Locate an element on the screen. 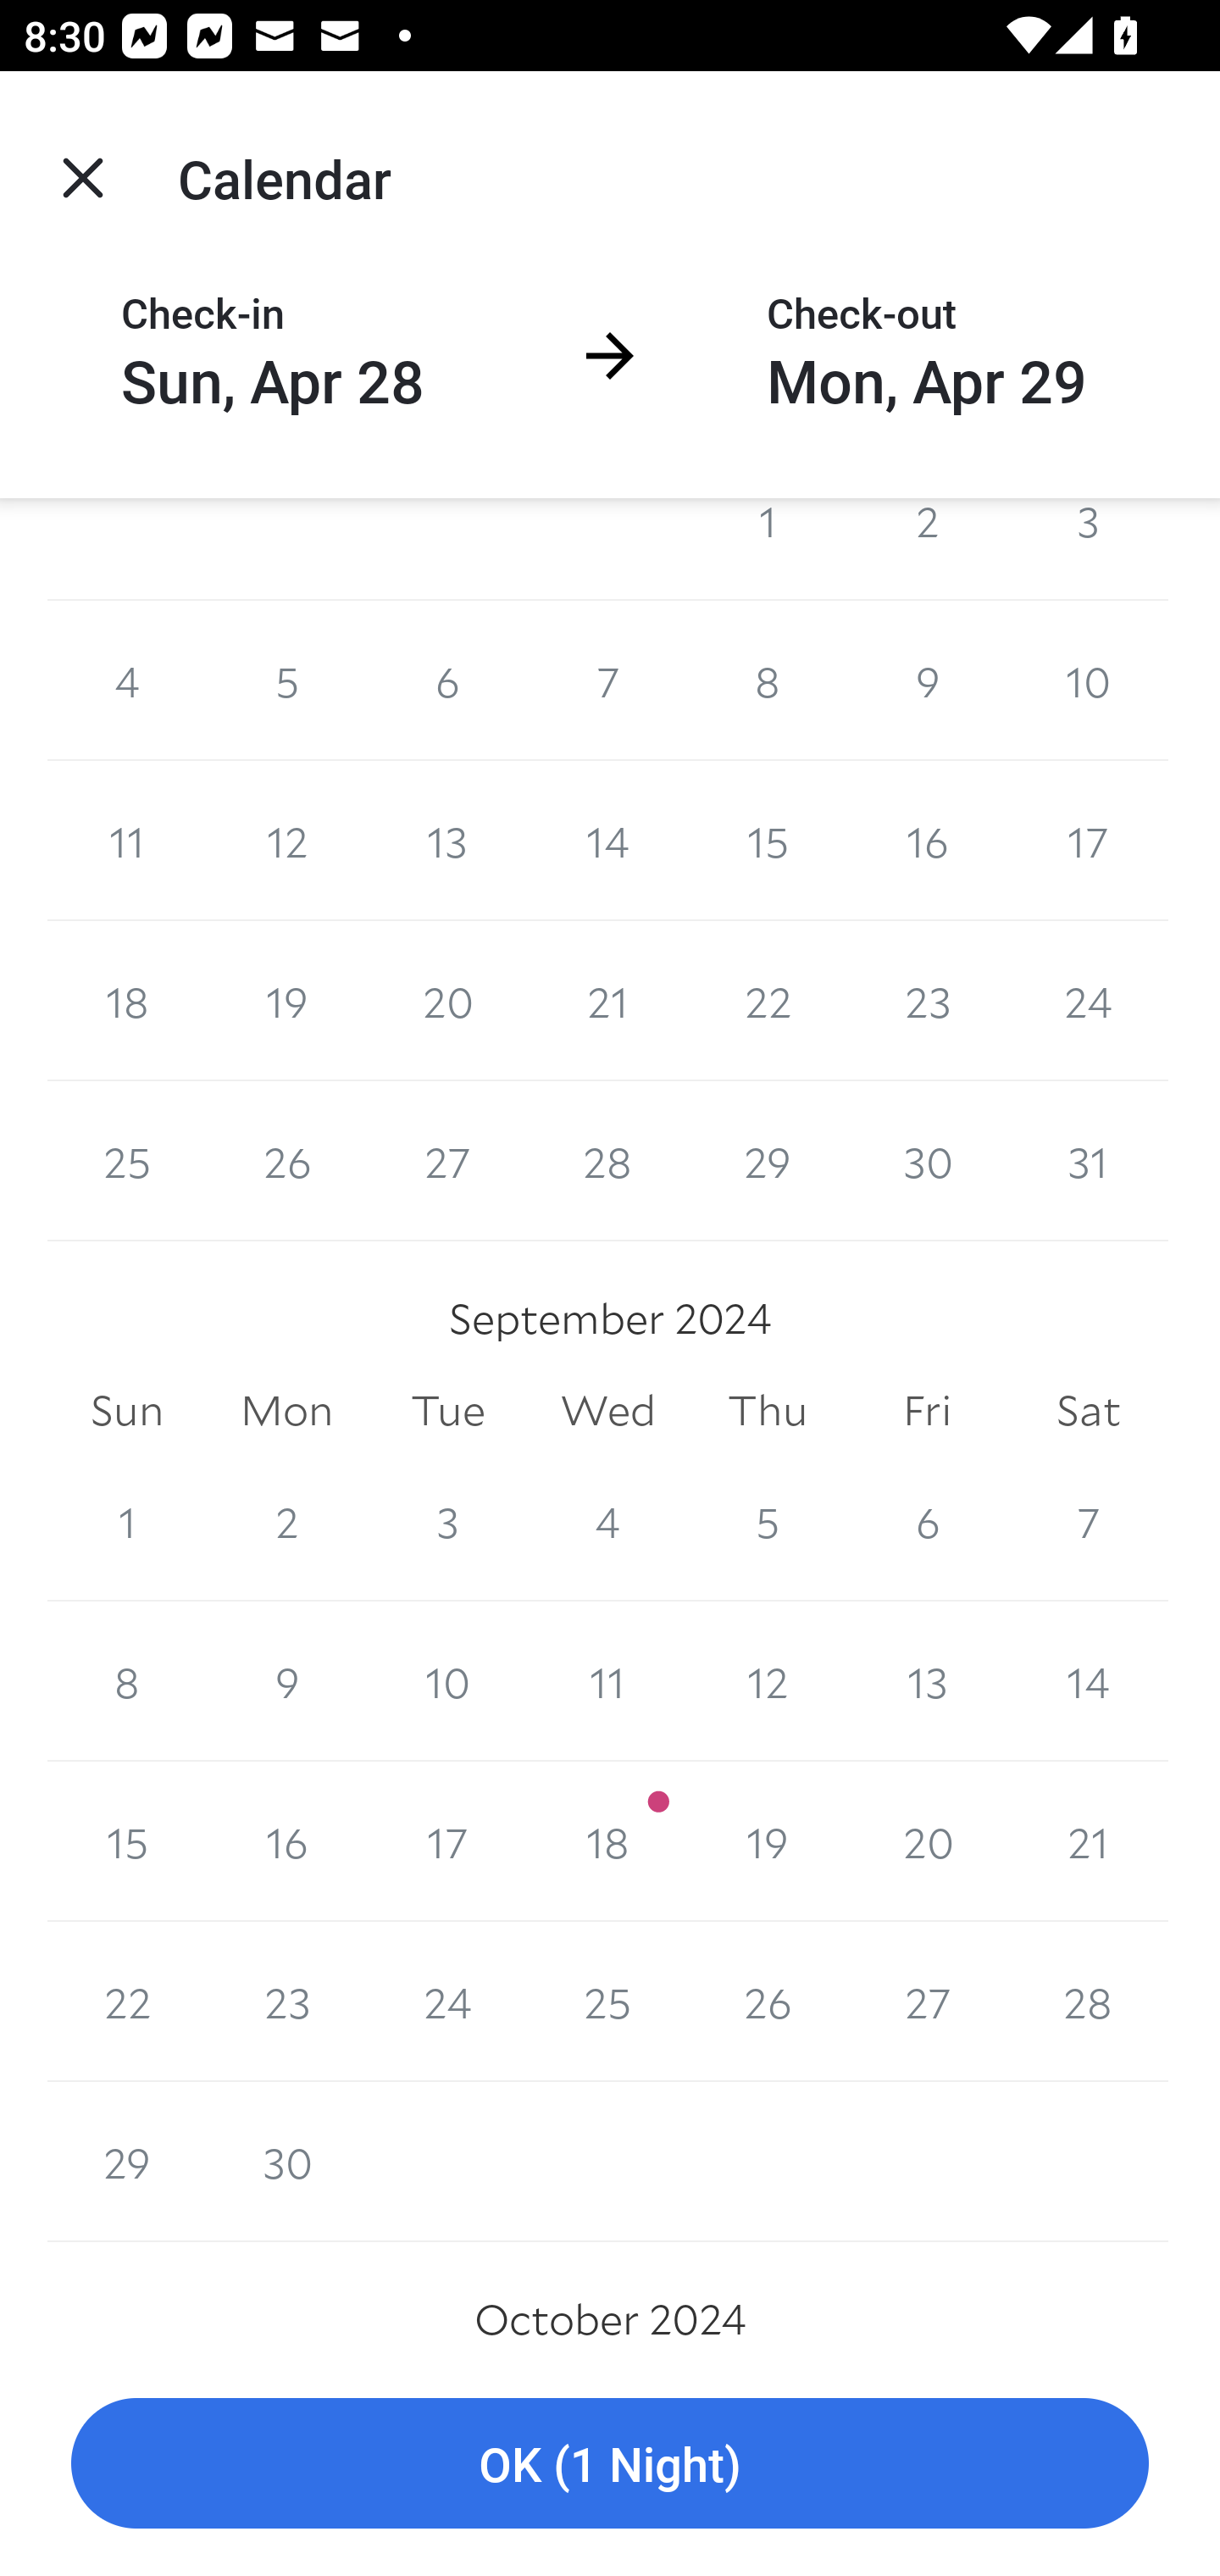 This screenshot has height=2576, width=1220. 30 30 September 2024 is located at coordinates (286, 2161).